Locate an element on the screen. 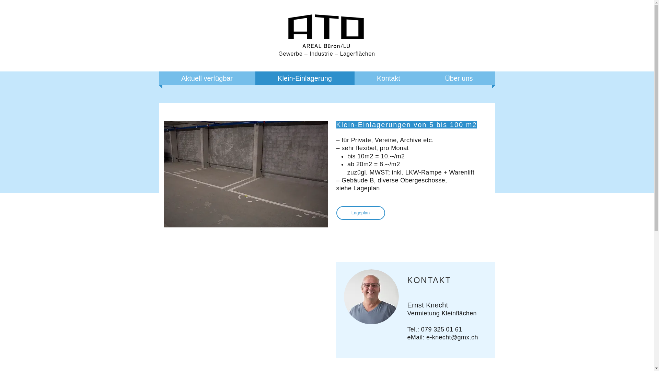 This screenshot has width=659, height=371. e-knecht@gmx.ch is located at coordinates (452, 337).